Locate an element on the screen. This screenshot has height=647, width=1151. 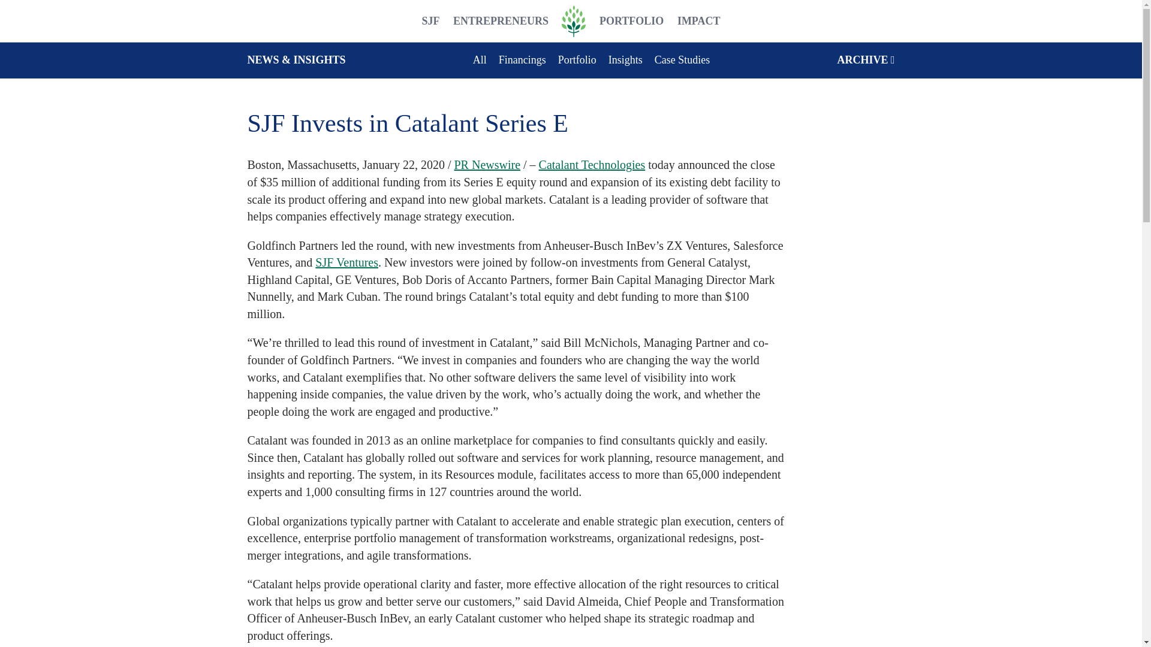
PORTFOLIO is located at coordinates (632, 21).